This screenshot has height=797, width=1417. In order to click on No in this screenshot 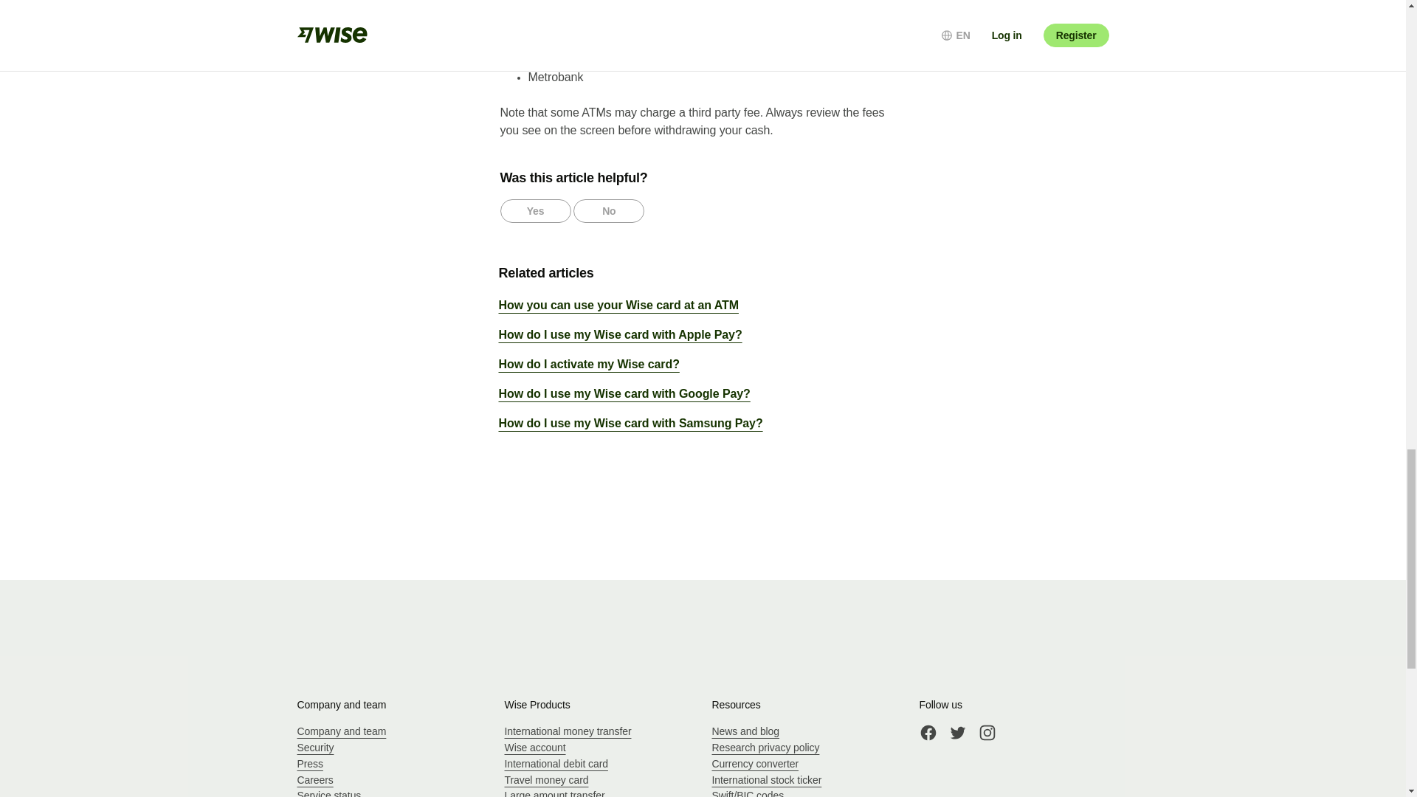, I will do `click(609, 211)`.